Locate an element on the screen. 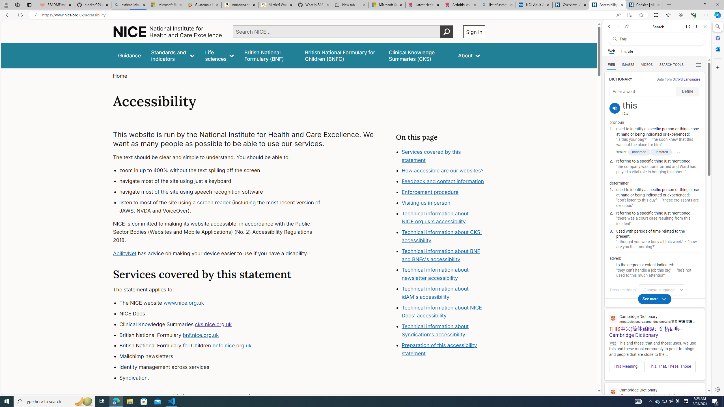  THIS | definition in the Cambridge English Dictionary is located at coordinates (654, 397).